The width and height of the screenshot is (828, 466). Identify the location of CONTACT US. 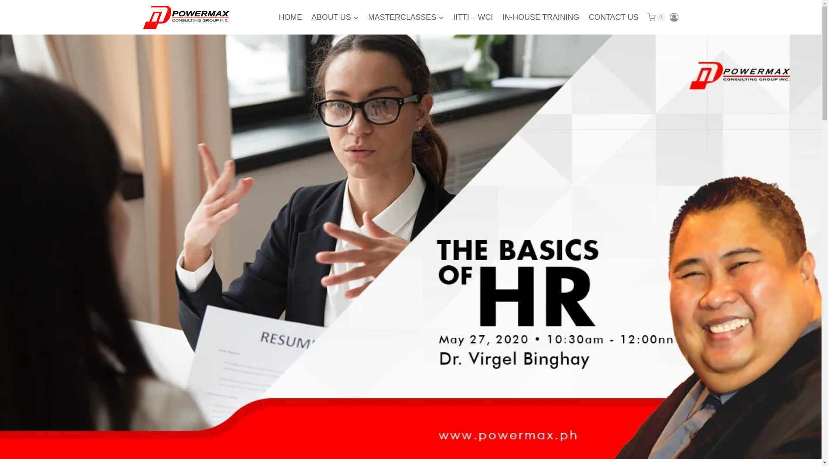
(613, 17).